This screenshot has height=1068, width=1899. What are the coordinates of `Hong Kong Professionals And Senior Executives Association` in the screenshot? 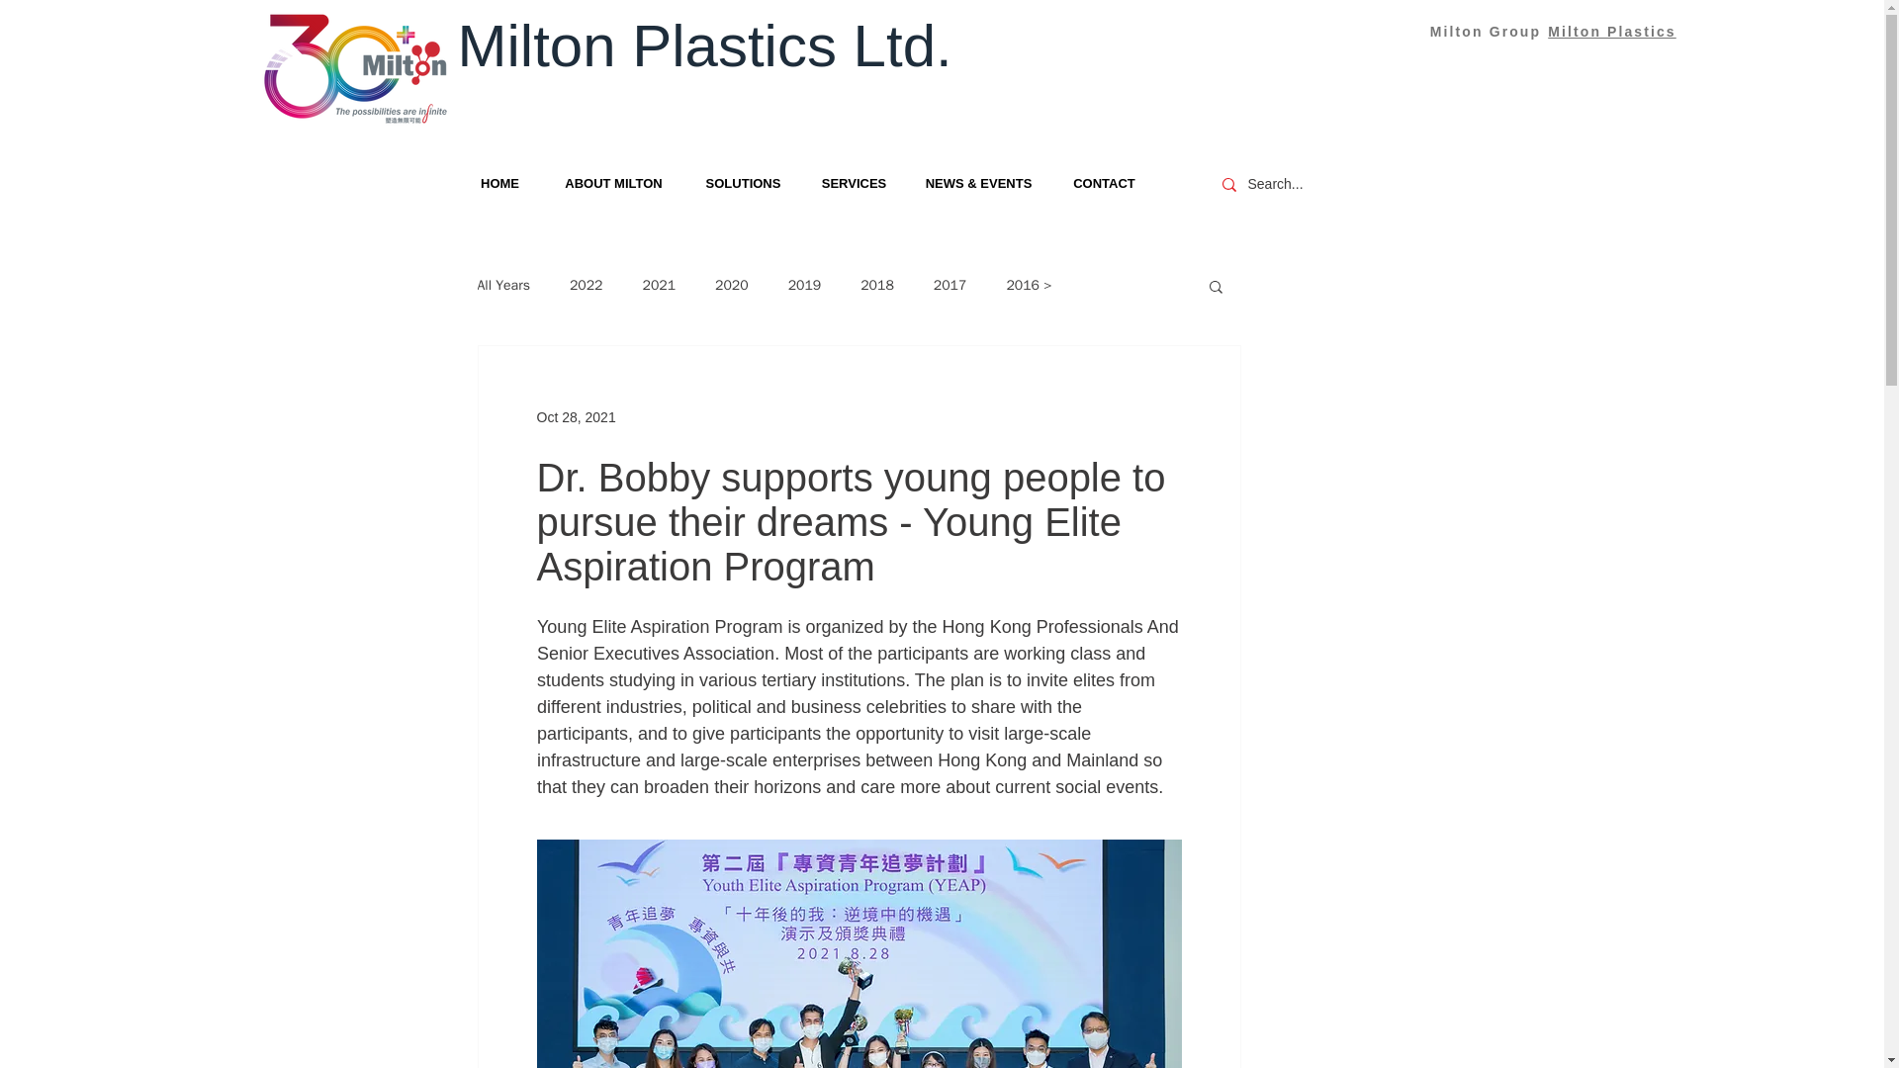 It's located at (859, 640).